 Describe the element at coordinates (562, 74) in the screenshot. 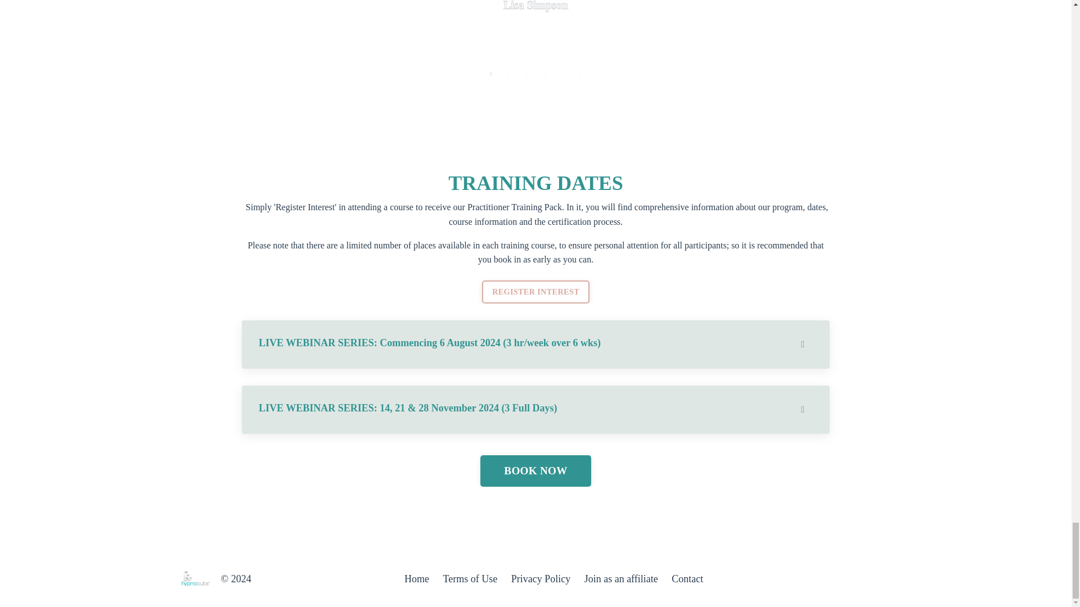

I see `5` at that location.